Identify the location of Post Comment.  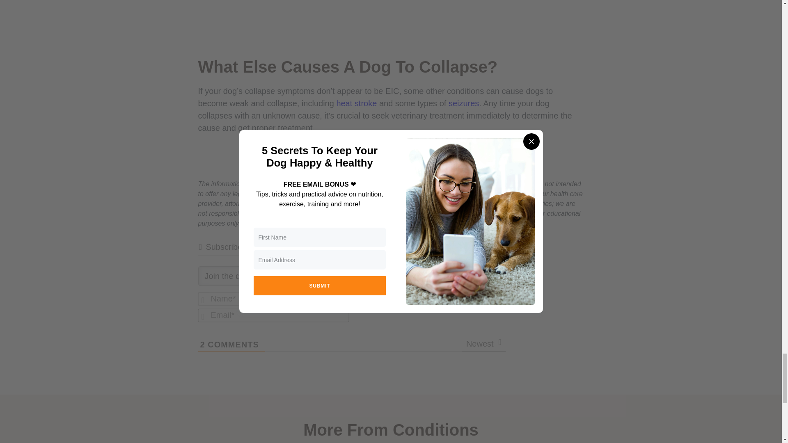
(460, 304).